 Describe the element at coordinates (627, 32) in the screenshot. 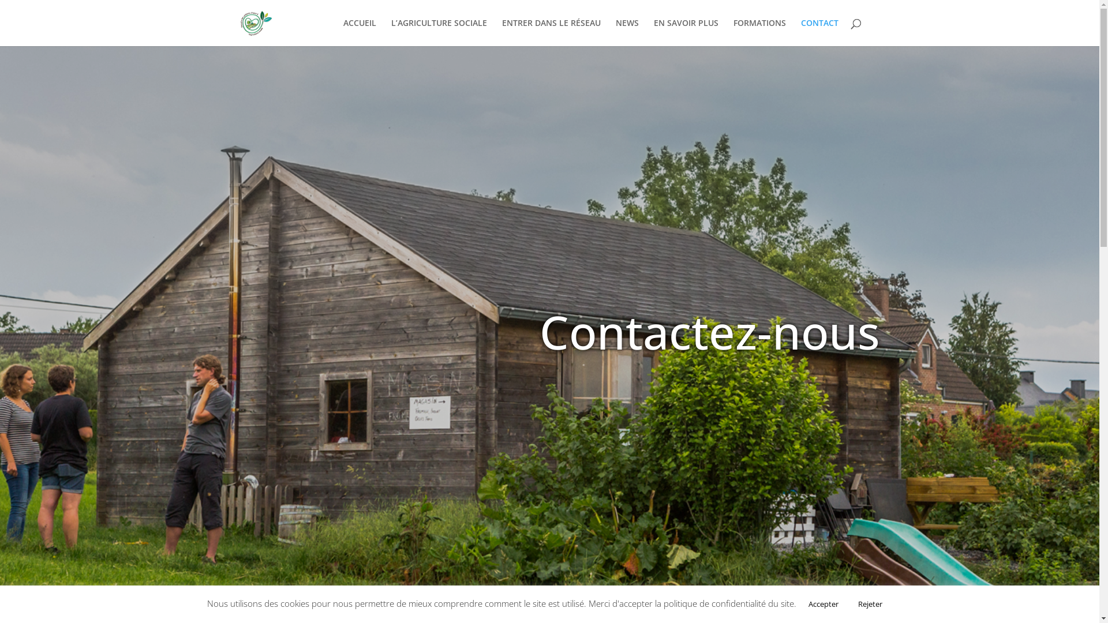

I see `NEWS` at that location.